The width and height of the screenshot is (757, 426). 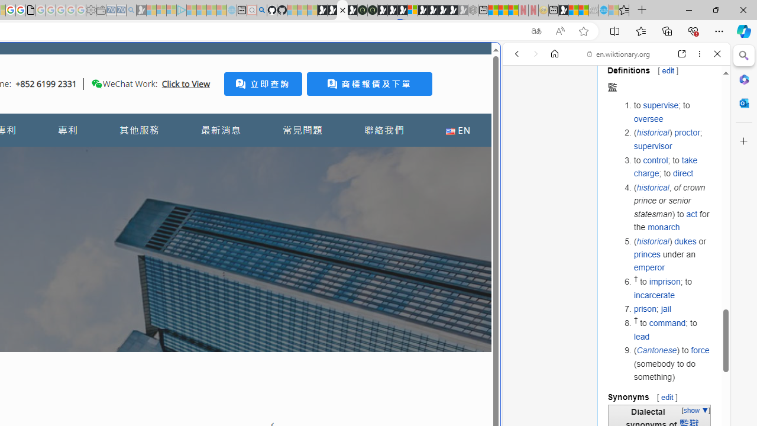 What do you see at coordinates (203, 252) in the screenshot?
I see `Play Cave FRVR in your browser | Games from Microsoft Start` at bounding box center [203, 252].